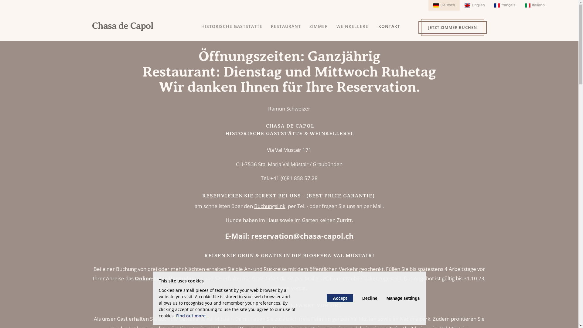 This screenshot has height=328, width=583. I want to click on ZIMMER, so click(318, 26).